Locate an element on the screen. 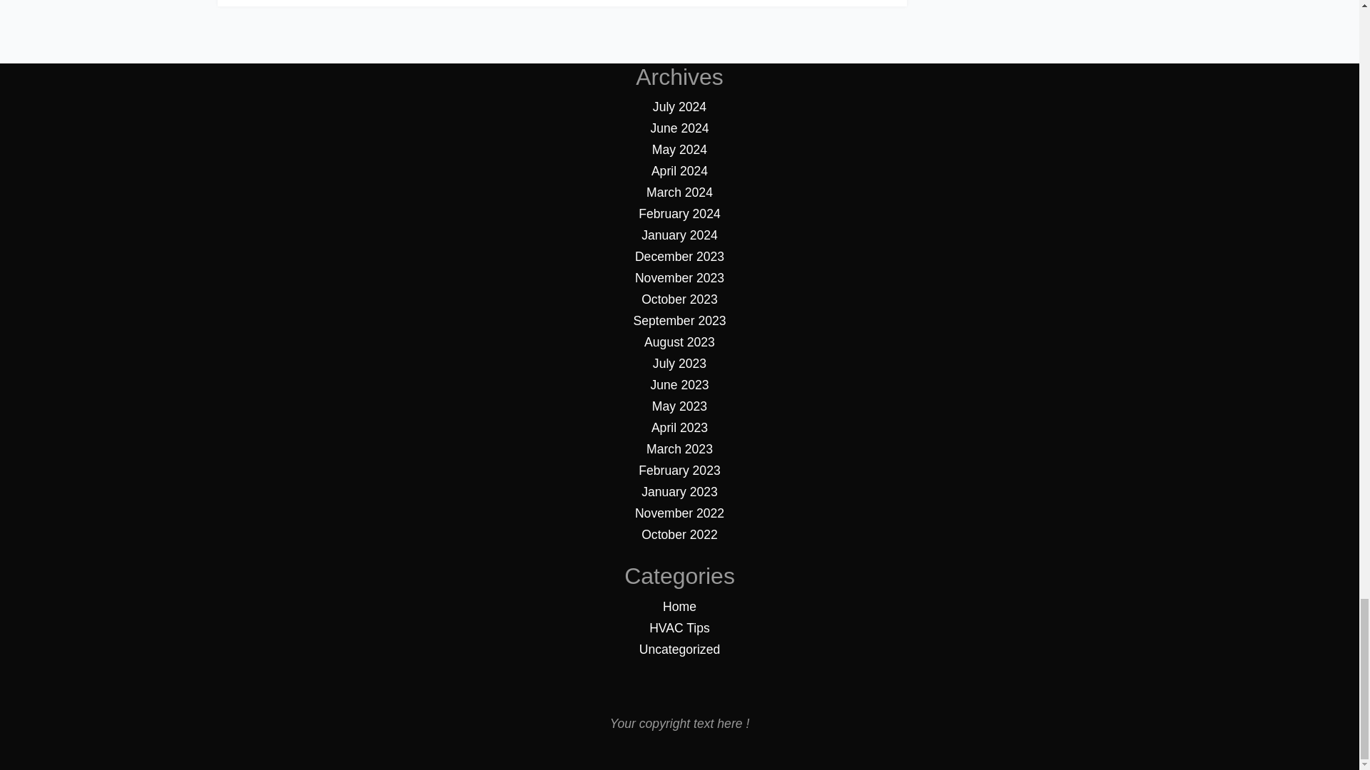  July 2024 is located at coordinates (679, 107).